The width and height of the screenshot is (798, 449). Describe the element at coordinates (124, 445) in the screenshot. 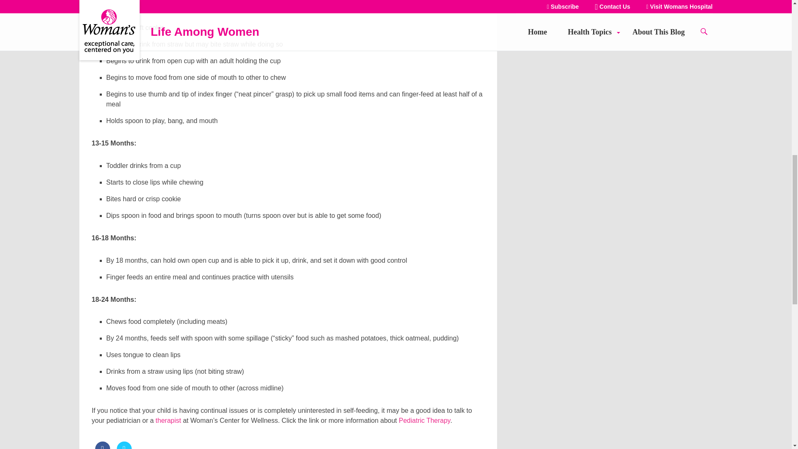

I see `0` at that location.